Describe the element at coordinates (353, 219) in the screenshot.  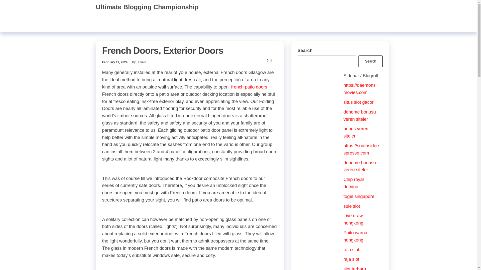
I see `Live draw hongkong` at that location.